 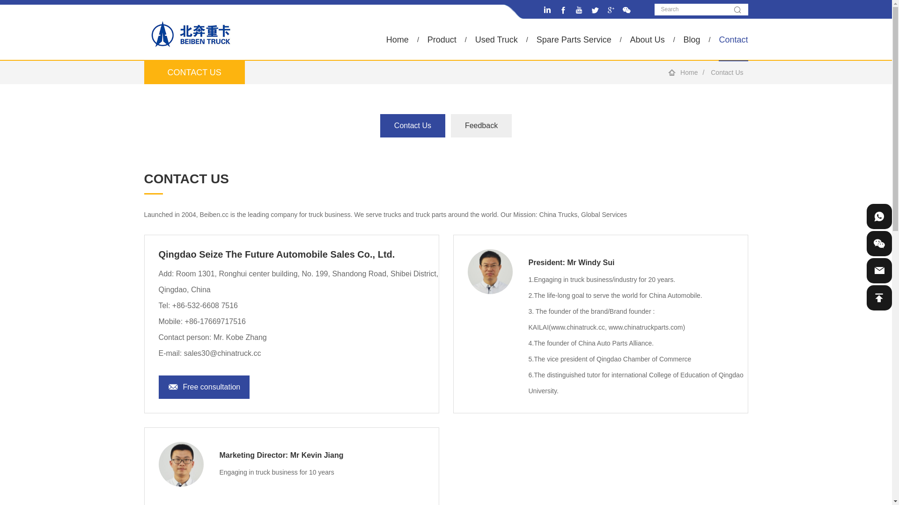 What do you see at coordinates (648, 40) in the screenshot?
I see `About Us` at bounding box center [648, 40].